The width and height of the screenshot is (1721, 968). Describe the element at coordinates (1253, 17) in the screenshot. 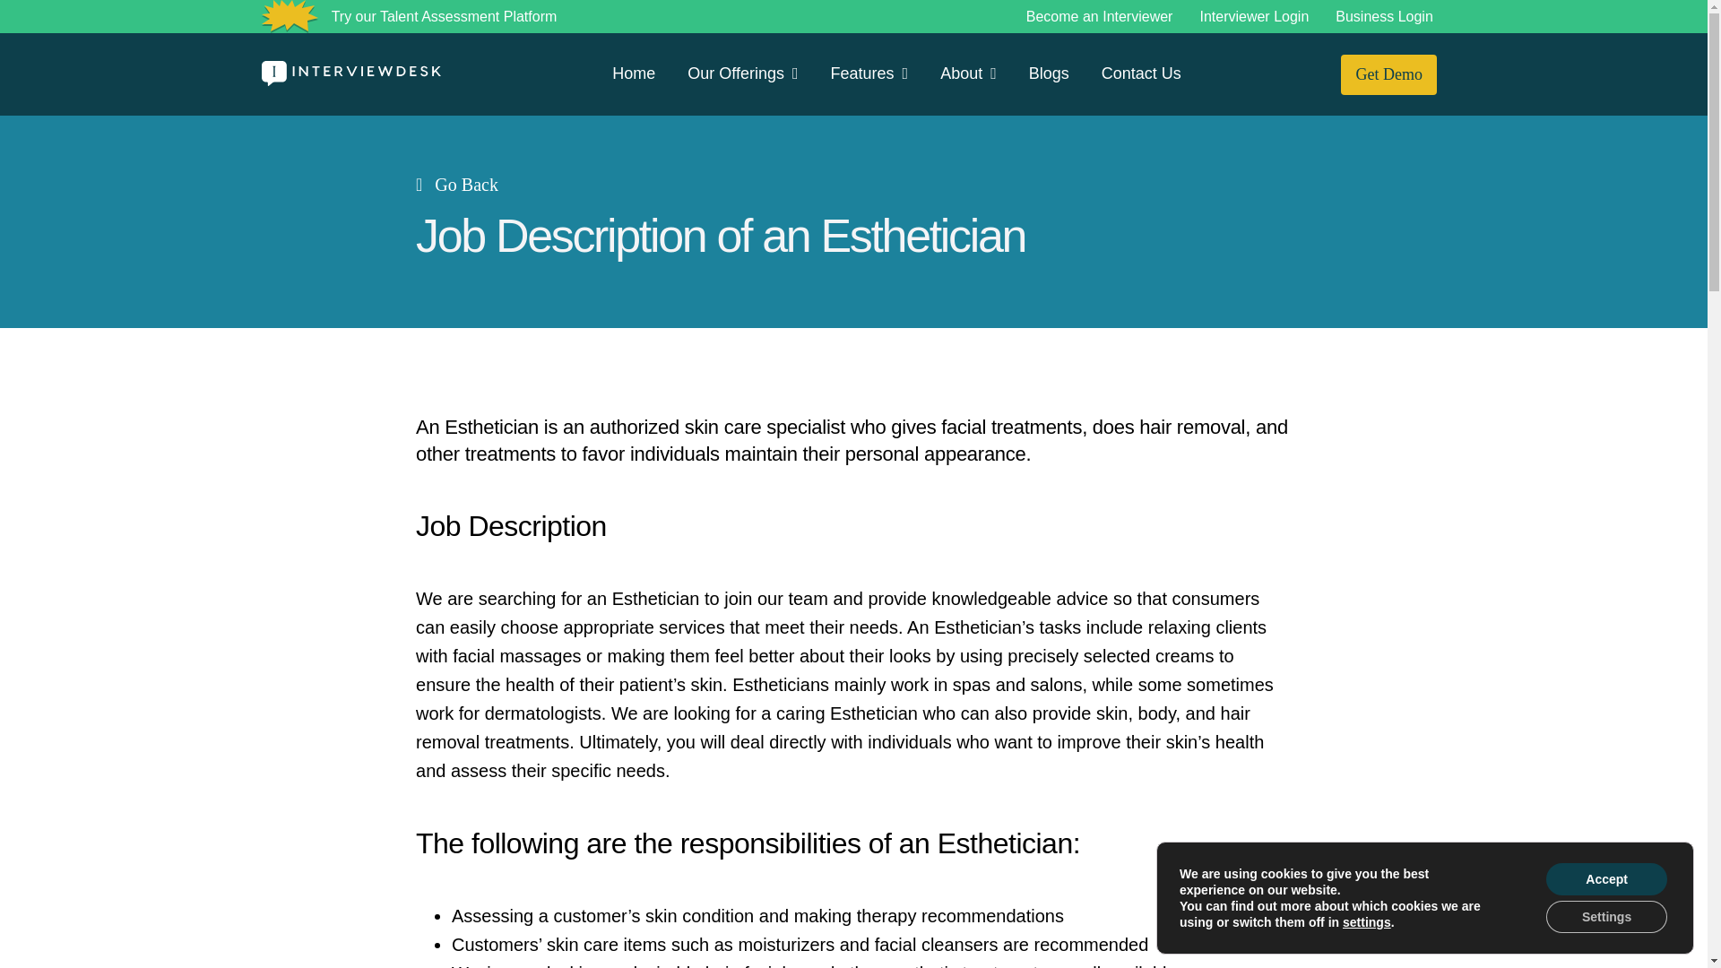

I see `Interviewer Login` at that location.